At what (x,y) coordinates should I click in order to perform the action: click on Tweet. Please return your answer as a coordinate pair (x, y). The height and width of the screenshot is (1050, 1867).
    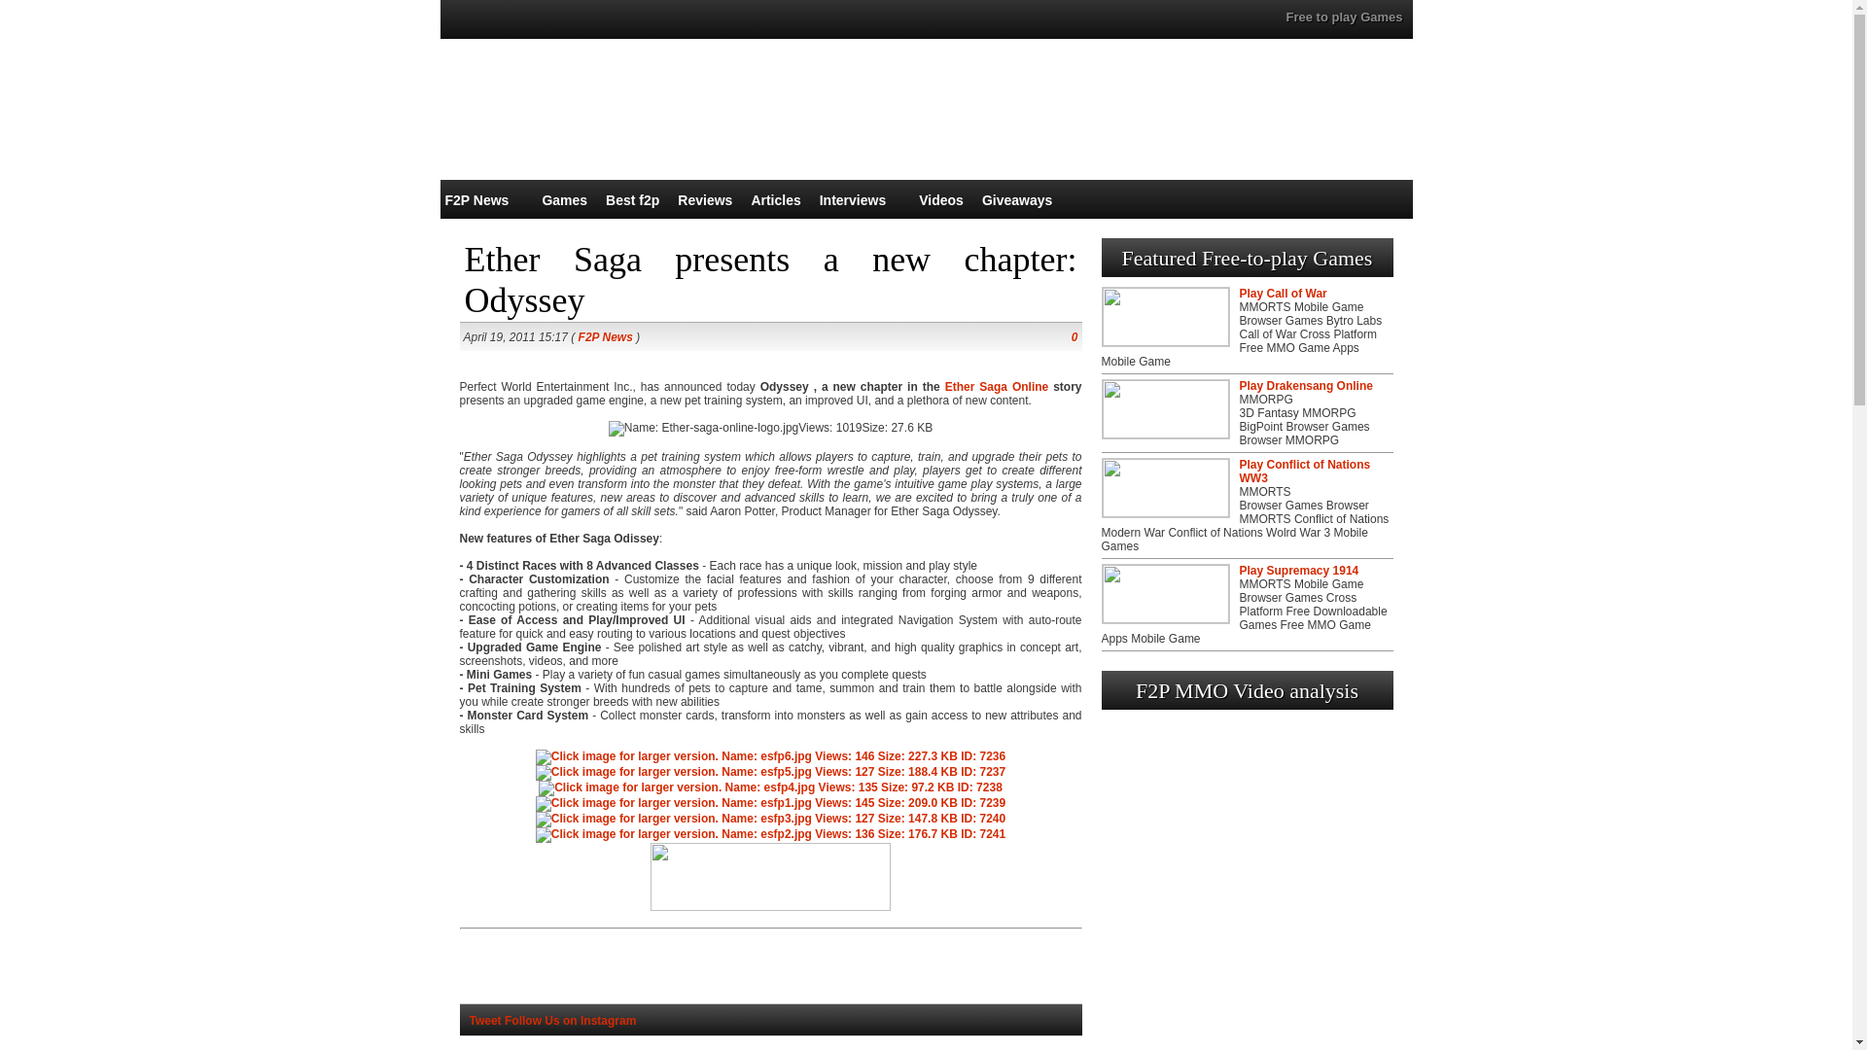
    Looking at the image, I should click on (484, 1021).